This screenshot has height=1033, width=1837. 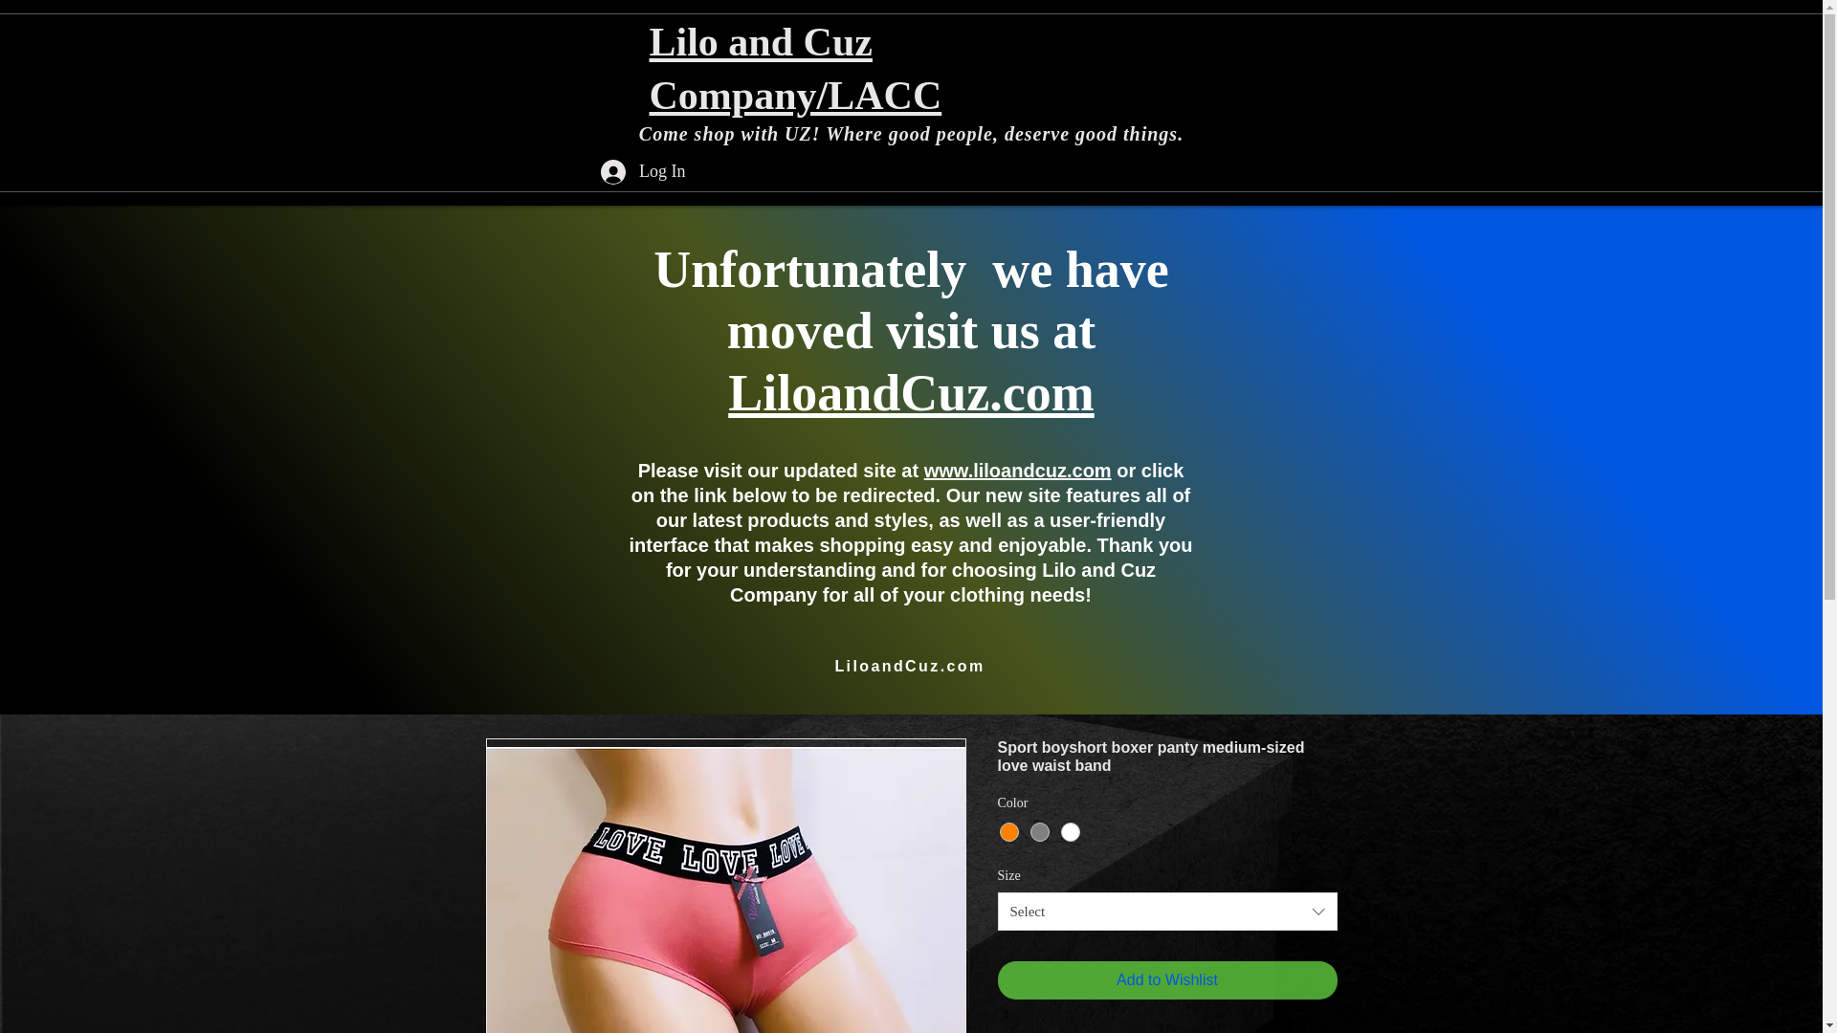 I want to click on LiloandCuz.com, so click(x=909, y=667).